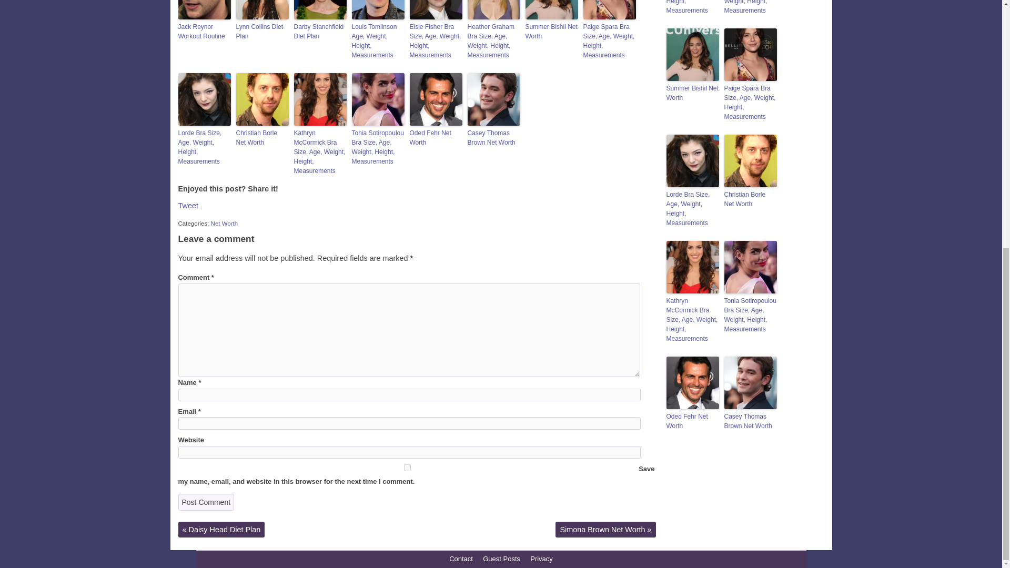 Image resolution: width=1010 pixels, height=568 pixels. I want to click on Post Comment, so click(206, 502).